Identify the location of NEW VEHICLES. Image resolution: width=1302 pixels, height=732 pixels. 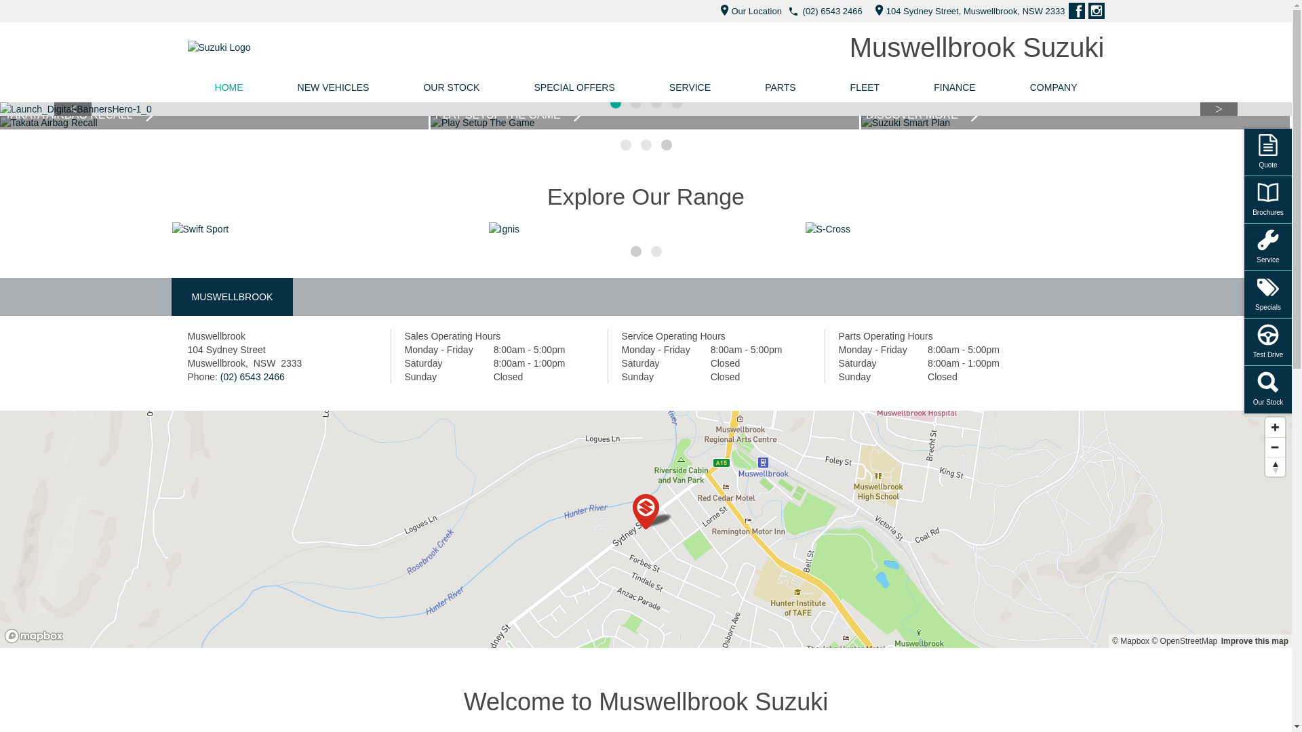
(334, 87).